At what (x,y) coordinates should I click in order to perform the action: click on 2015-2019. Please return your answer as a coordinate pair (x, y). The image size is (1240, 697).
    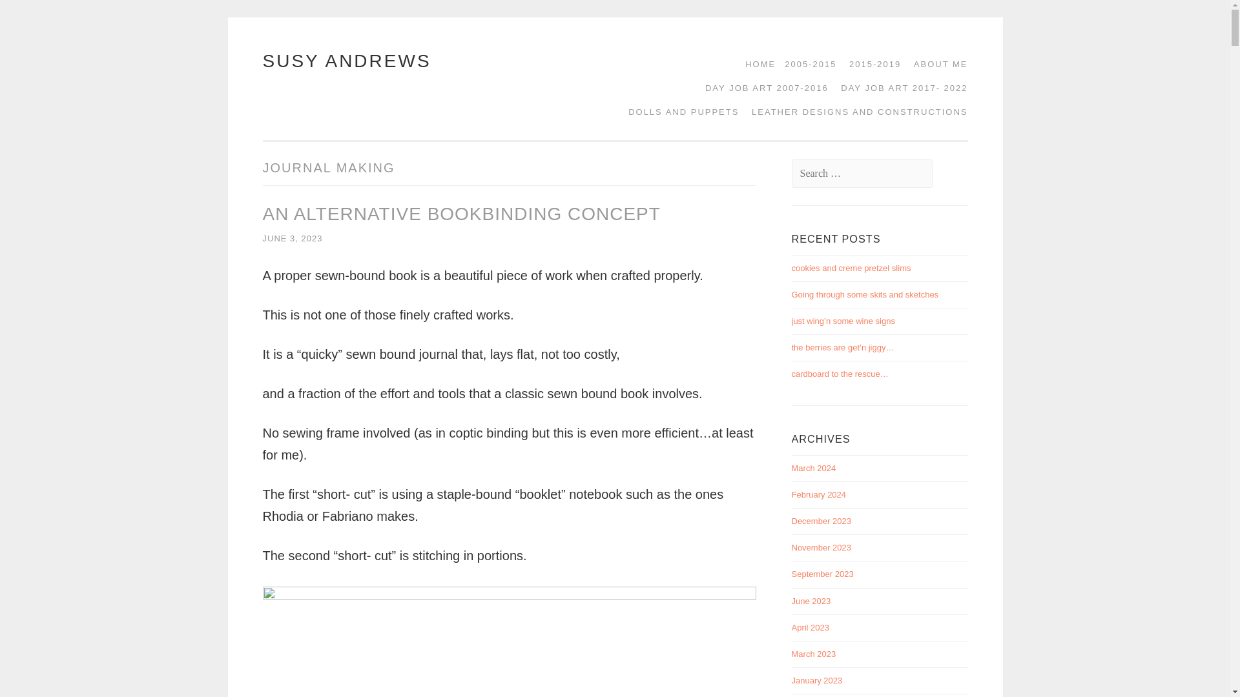
    Looking at the image, I should click on (871, 64).